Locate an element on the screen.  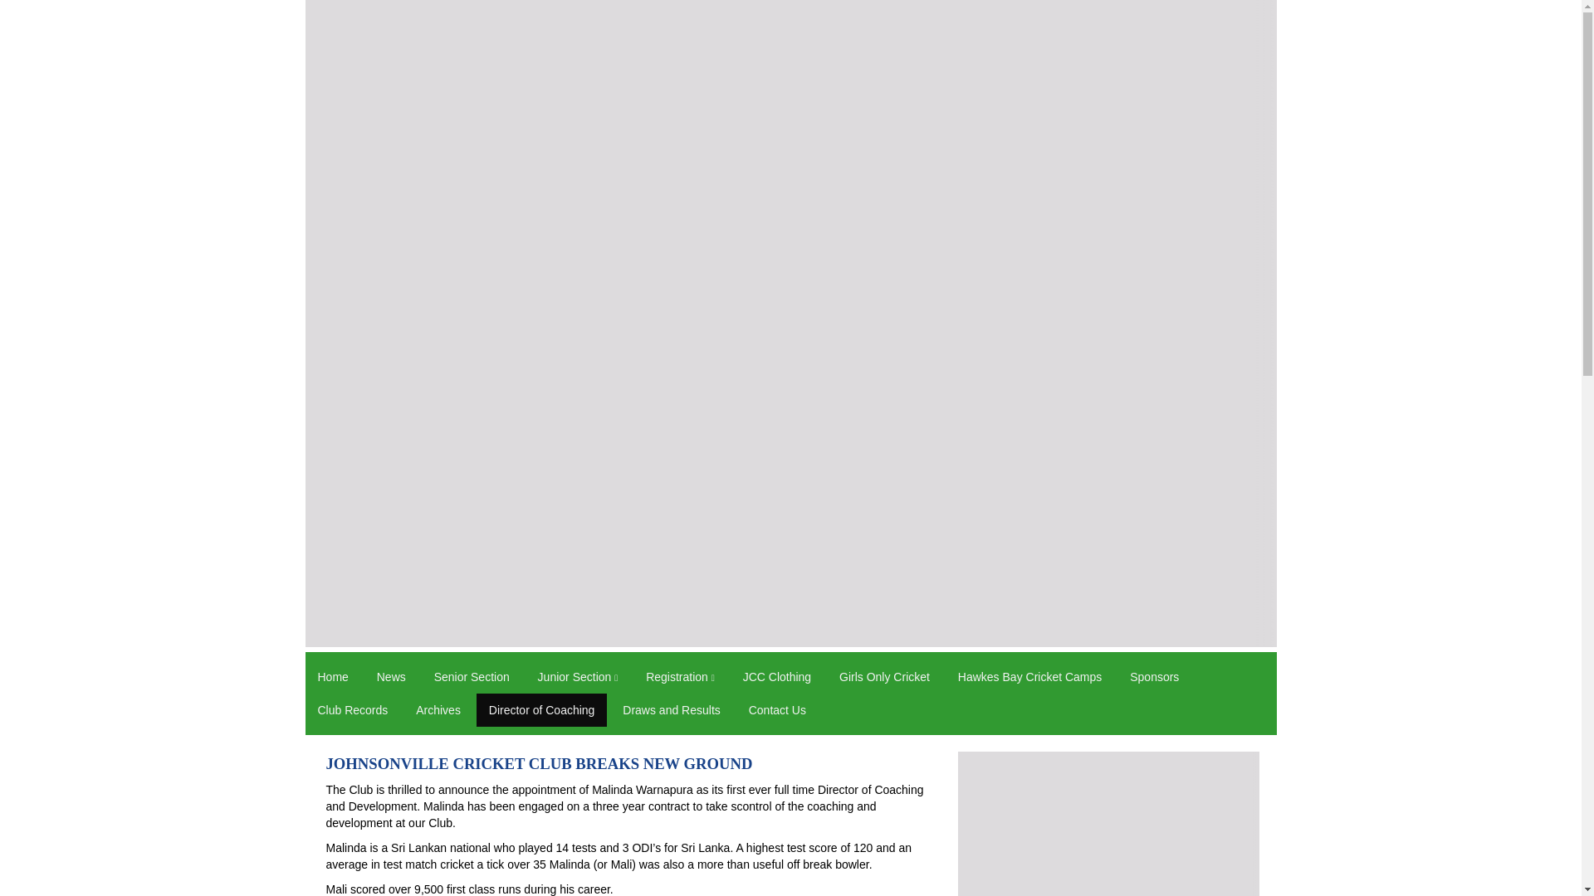
Senior Section is located at coordinates (472, 676).